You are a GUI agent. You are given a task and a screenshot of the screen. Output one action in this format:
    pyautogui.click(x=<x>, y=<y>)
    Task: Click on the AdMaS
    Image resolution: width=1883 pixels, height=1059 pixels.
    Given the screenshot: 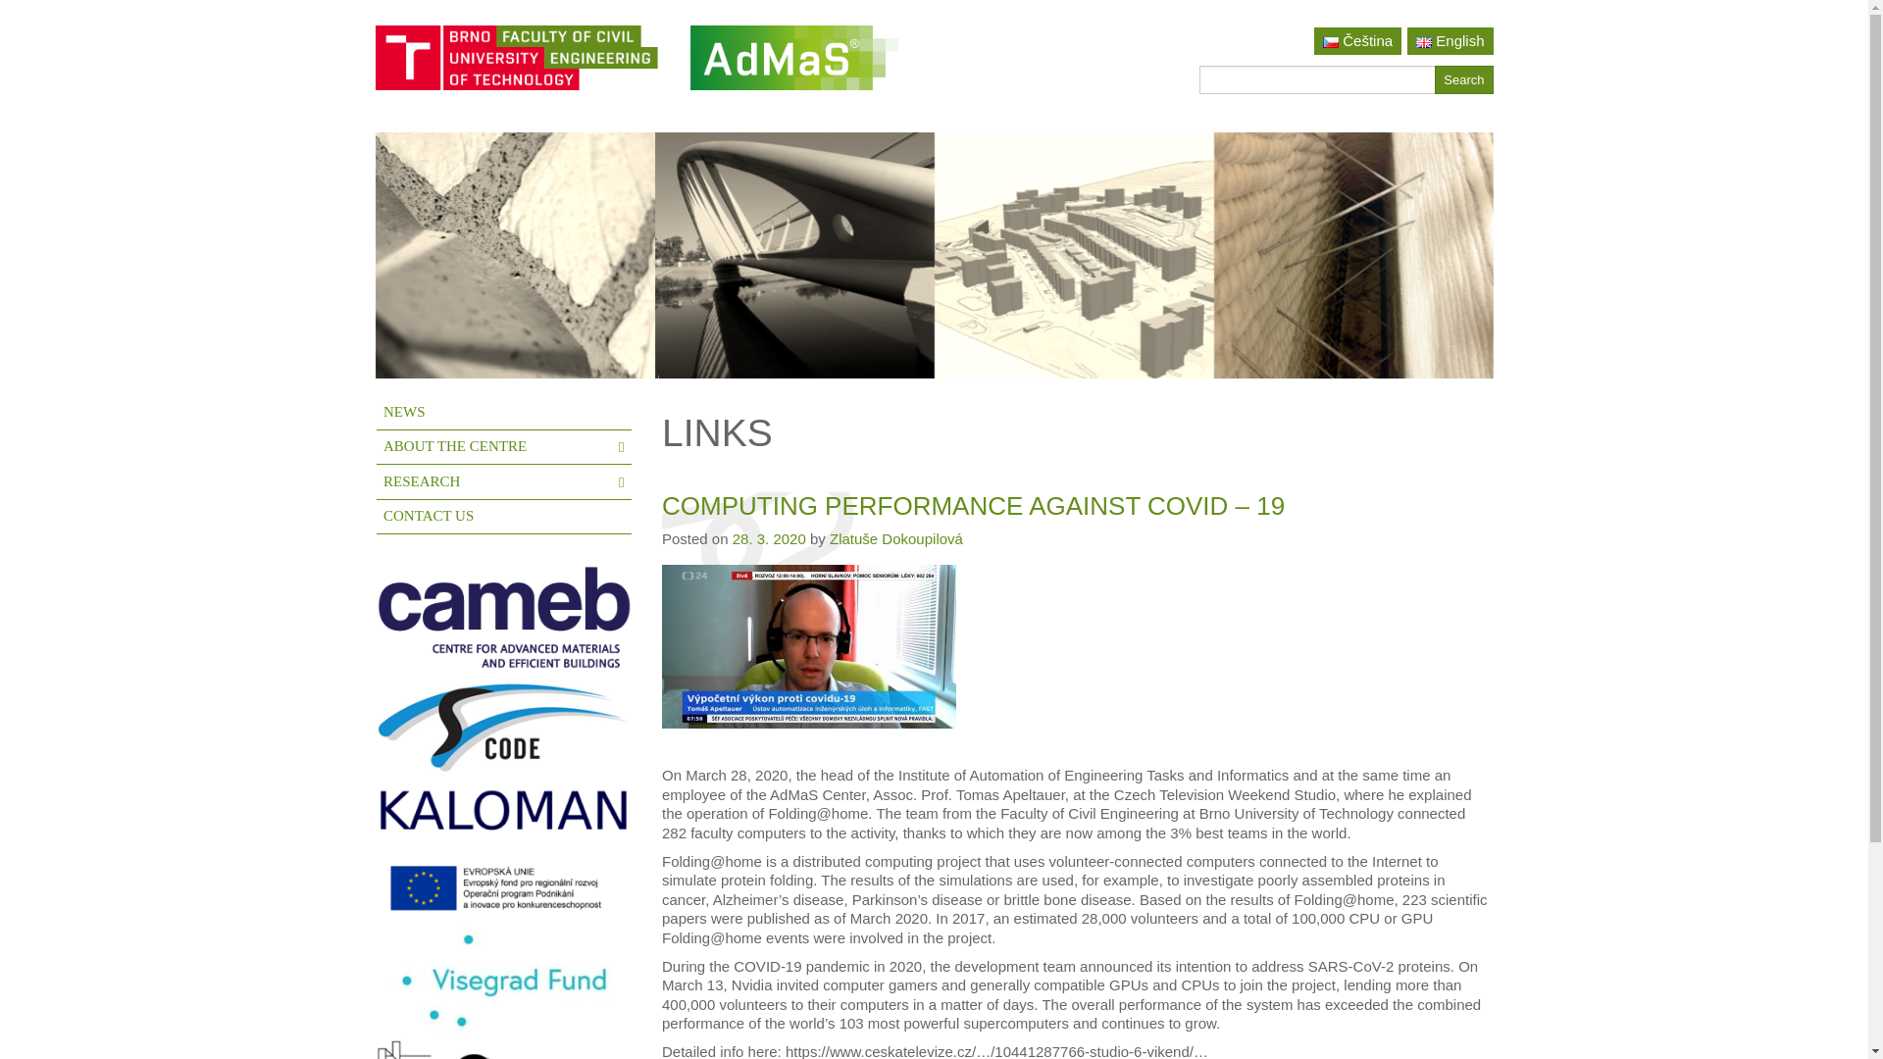 What is the action you would take?
    pyautogui.click(x=794, y=66)
    